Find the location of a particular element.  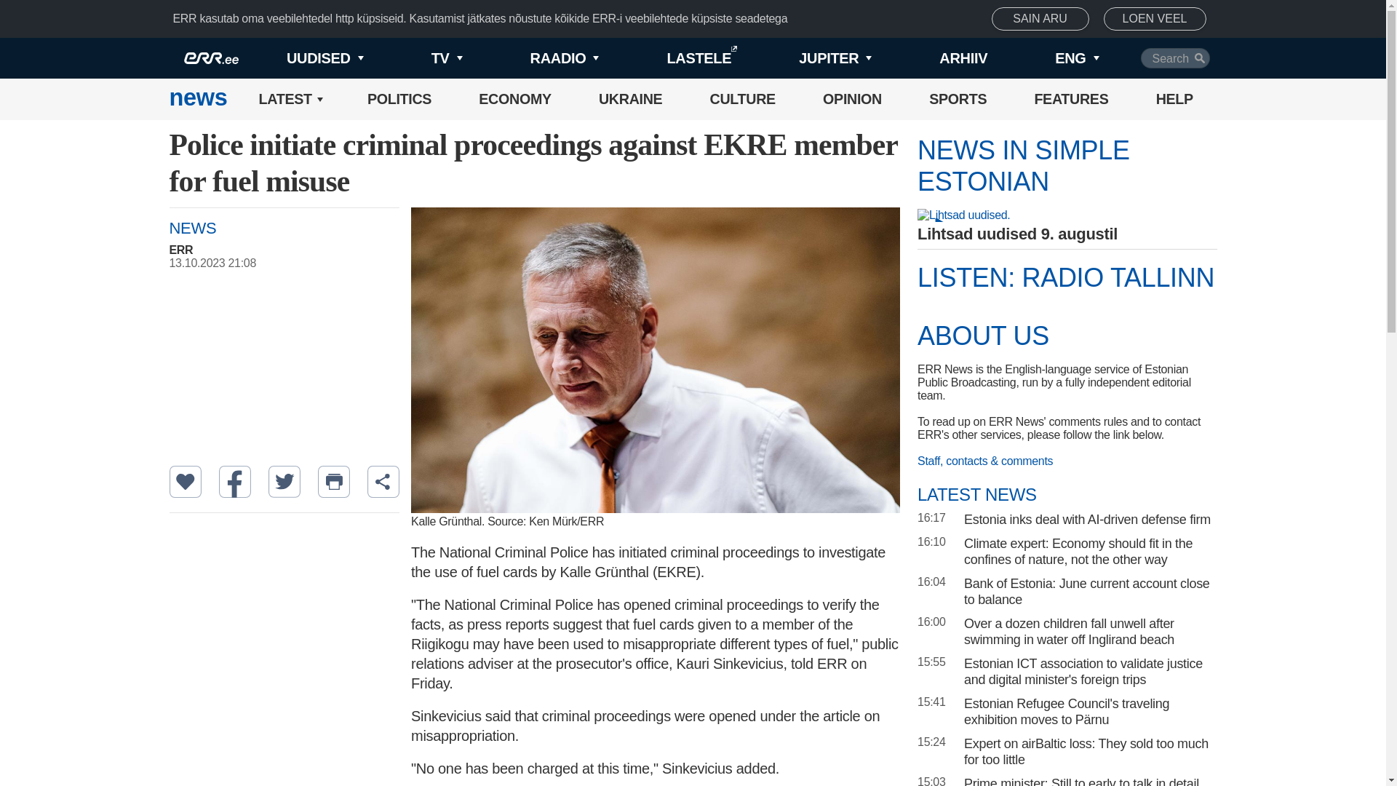

Avalehele is located at coordinates (198, 99).